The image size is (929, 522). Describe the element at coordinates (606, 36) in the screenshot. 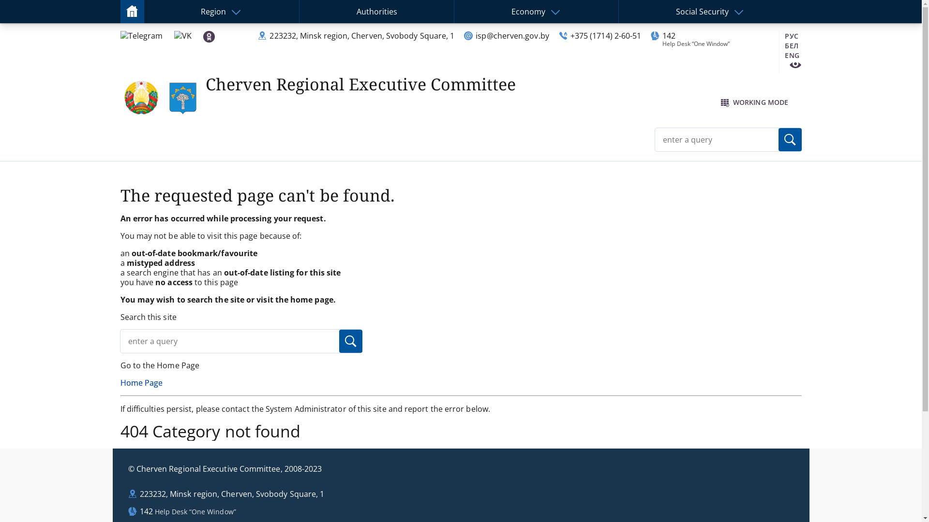

I see `+375 (1714) 2-60-51` at that location.